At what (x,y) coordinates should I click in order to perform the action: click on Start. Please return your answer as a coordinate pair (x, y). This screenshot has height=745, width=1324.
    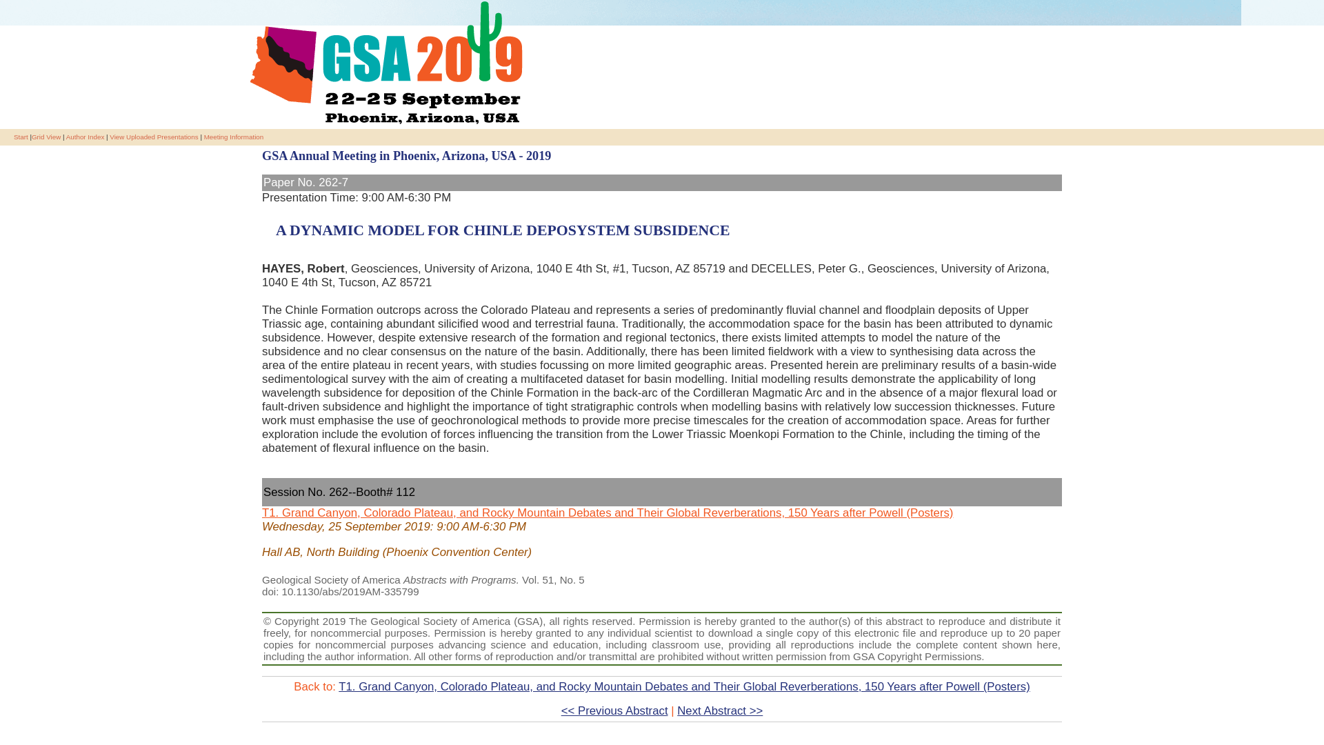
    Looking at the image, I should click on (21, 137).